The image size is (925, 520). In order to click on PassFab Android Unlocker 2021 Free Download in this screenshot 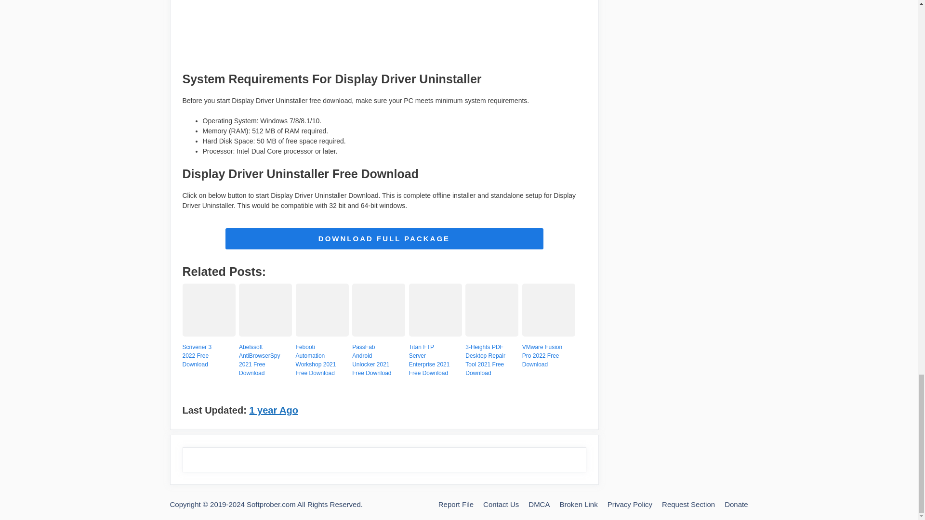, I will do `click(379, 334)`.